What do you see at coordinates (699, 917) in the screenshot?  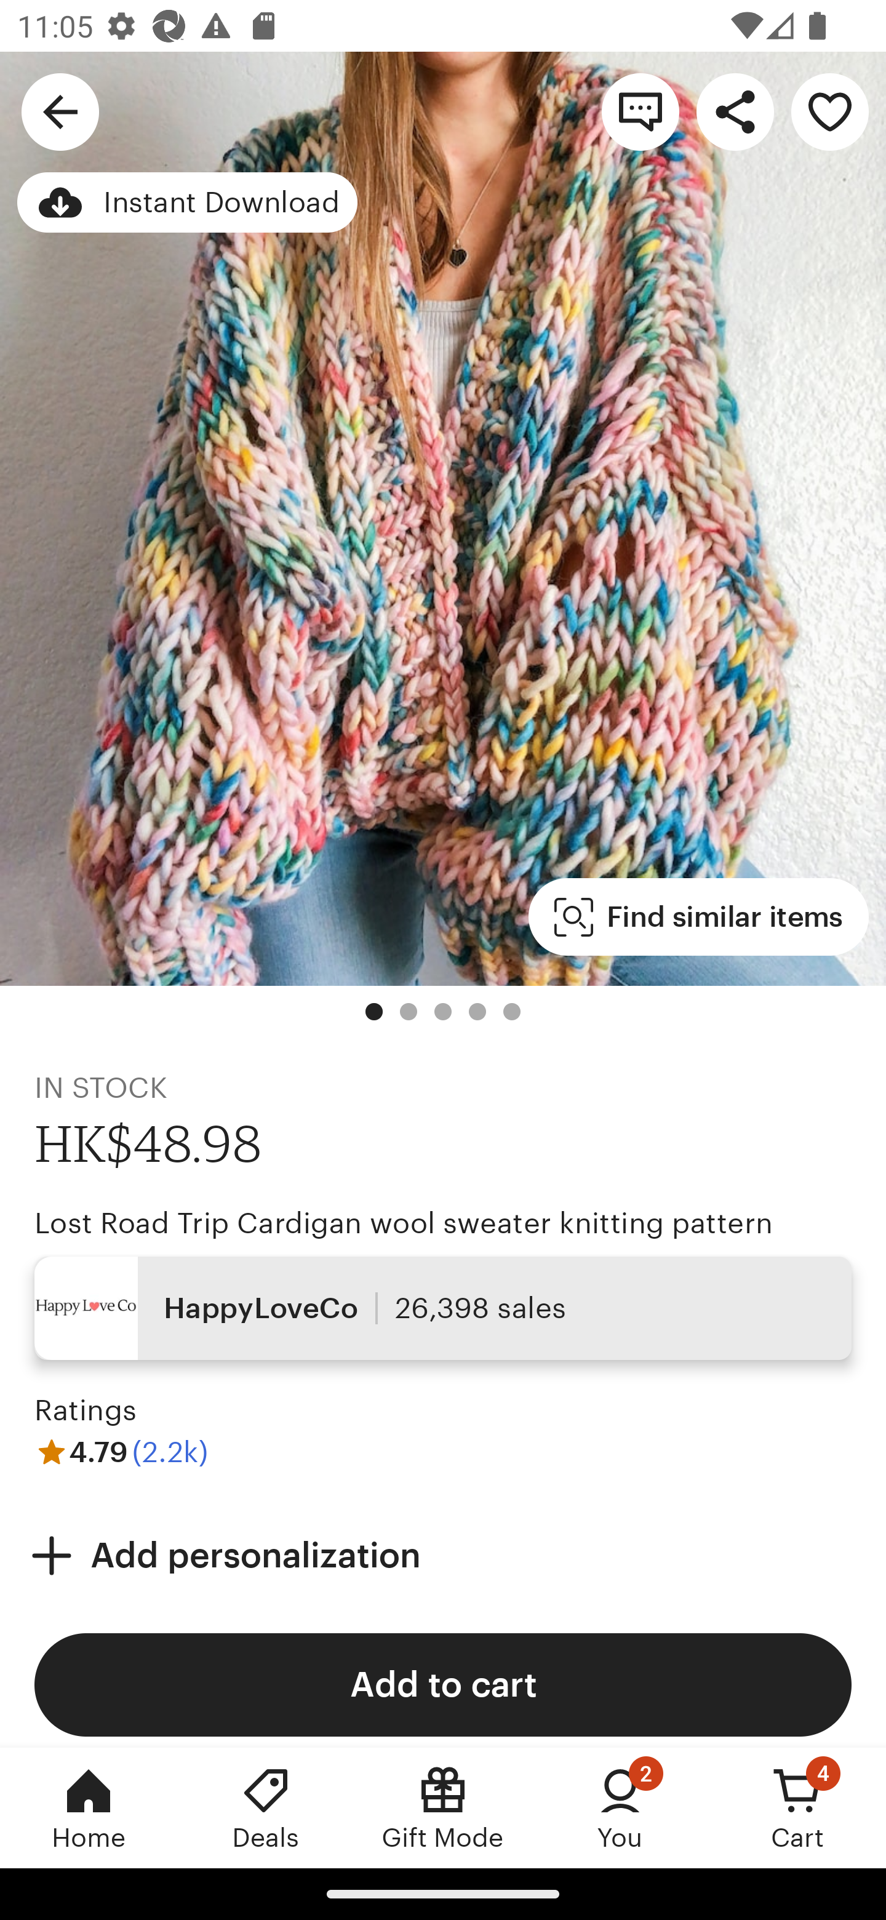 I see `Find similar items` at bounding box center [699, 917].